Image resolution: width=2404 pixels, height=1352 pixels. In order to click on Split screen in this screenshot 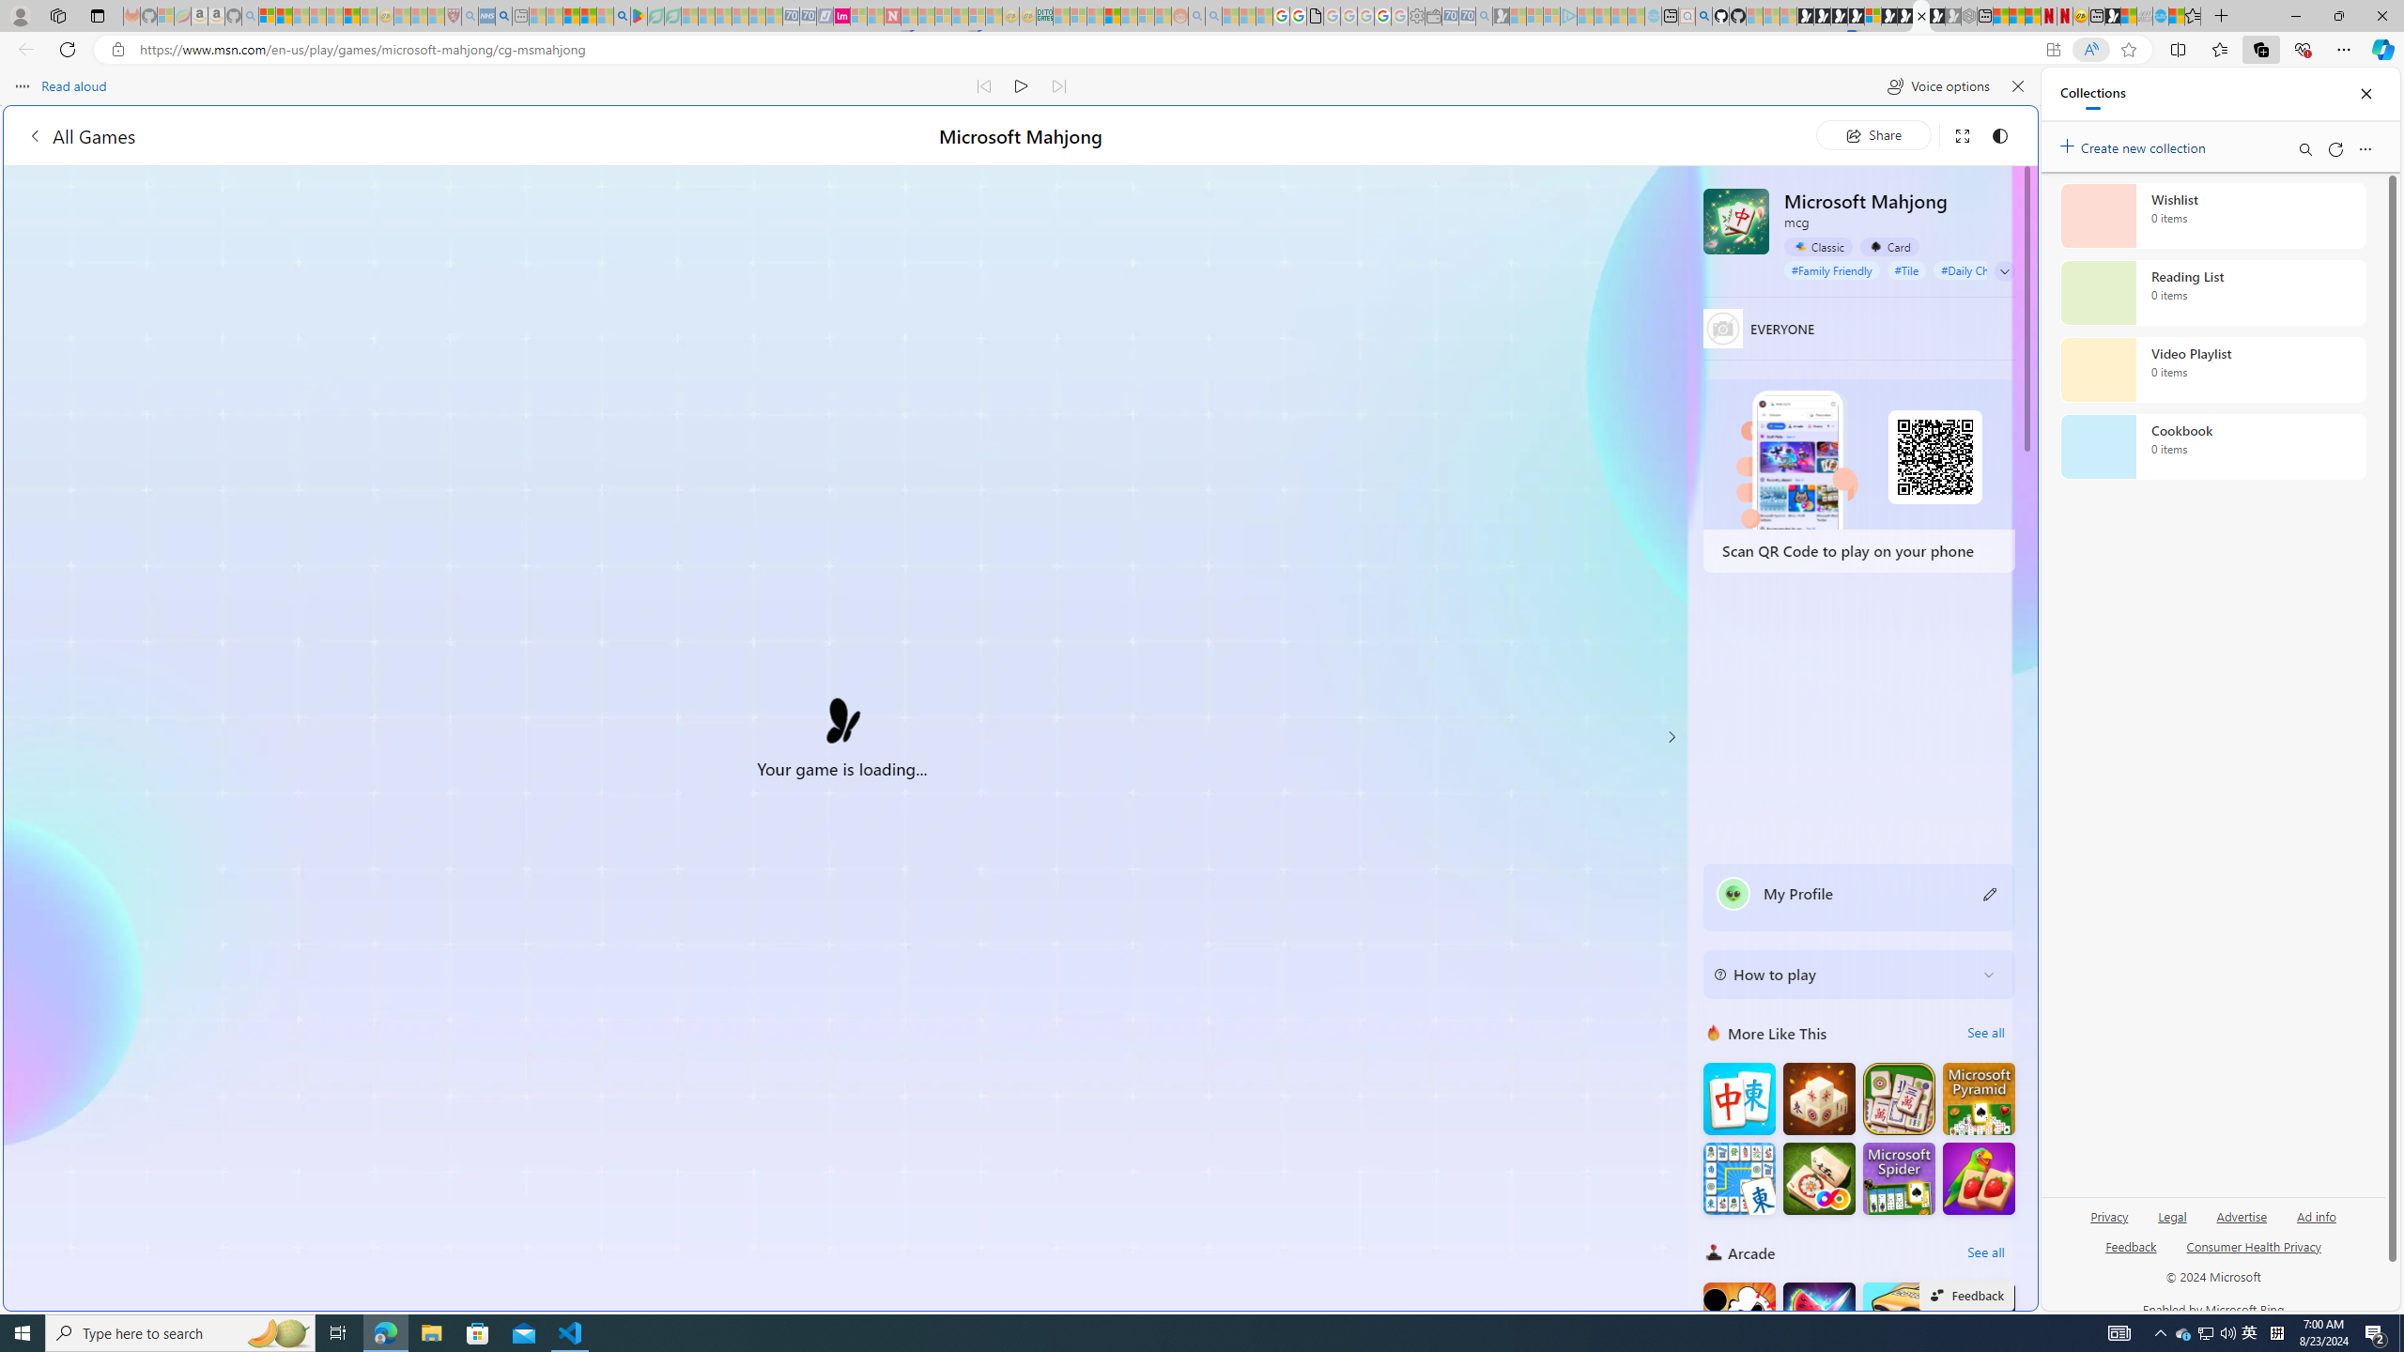, I will do `click(2177, 49)`.